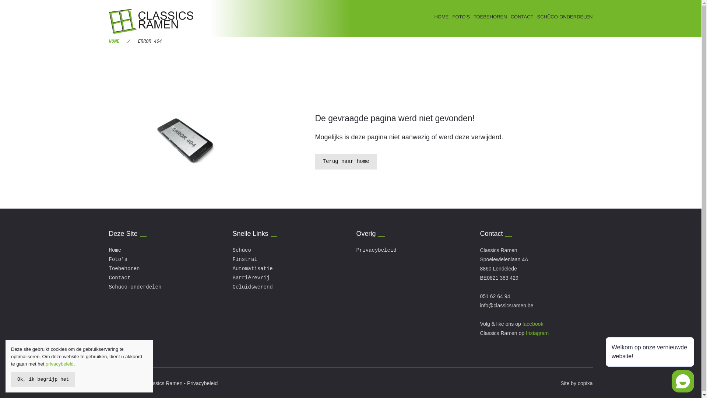 This screenshot has height=398, width=707. What do you see at coordinates (60, 364) in the screenshot?
I see `privacybeleid` at bounding box center [60, 364].